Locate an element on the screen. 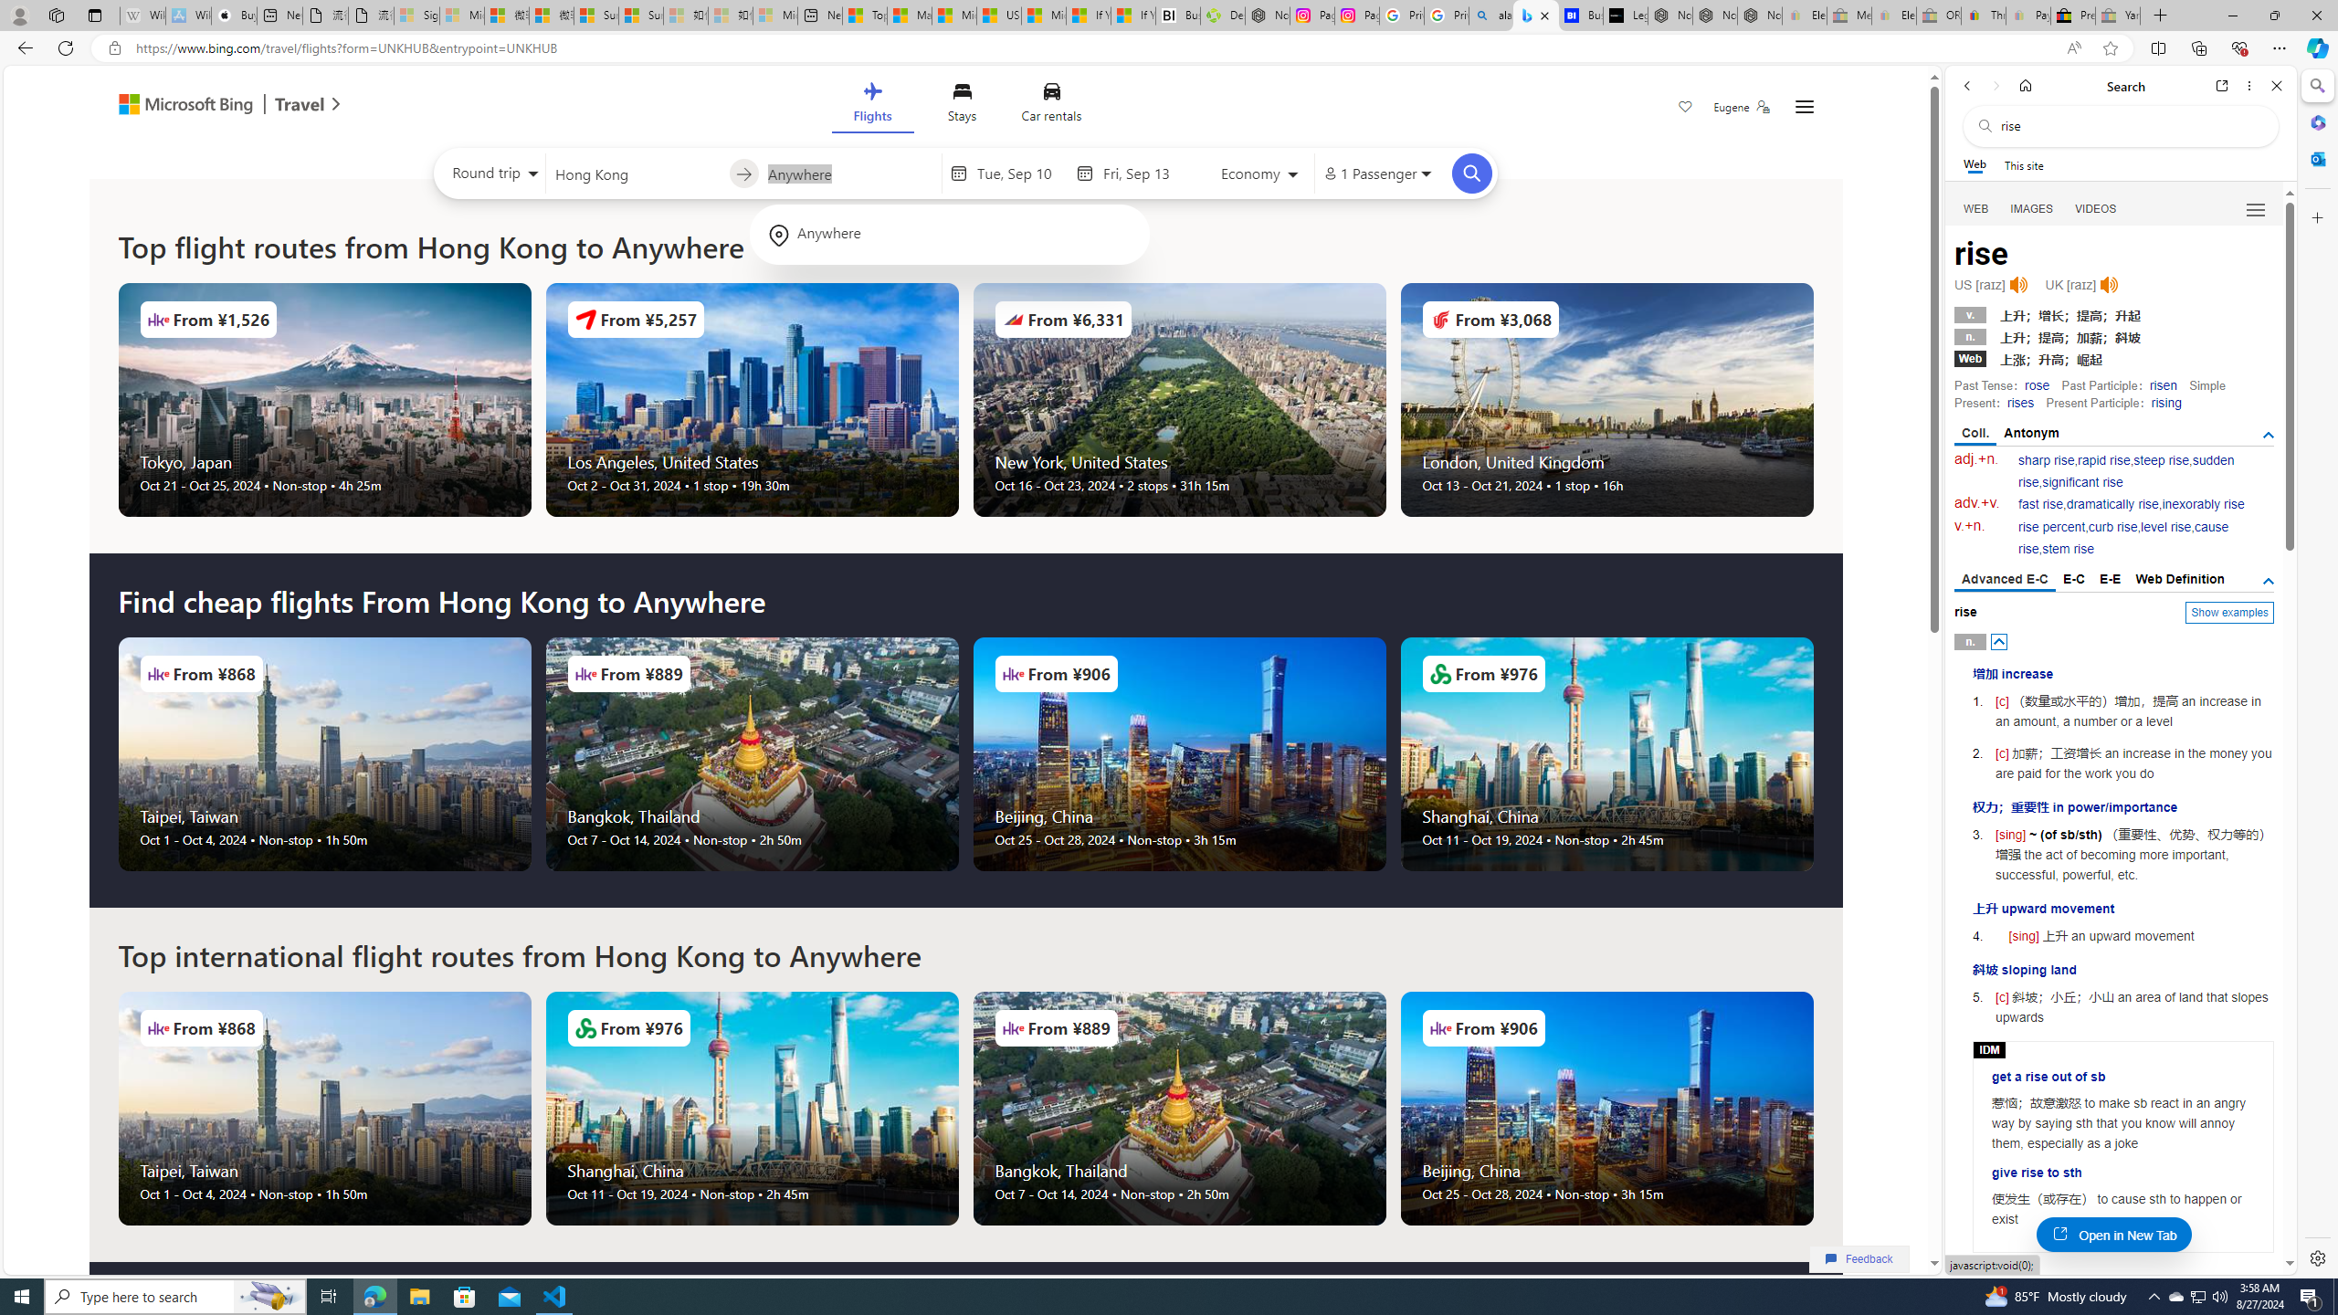  Web Definition is located at coordinates (2179, 579).